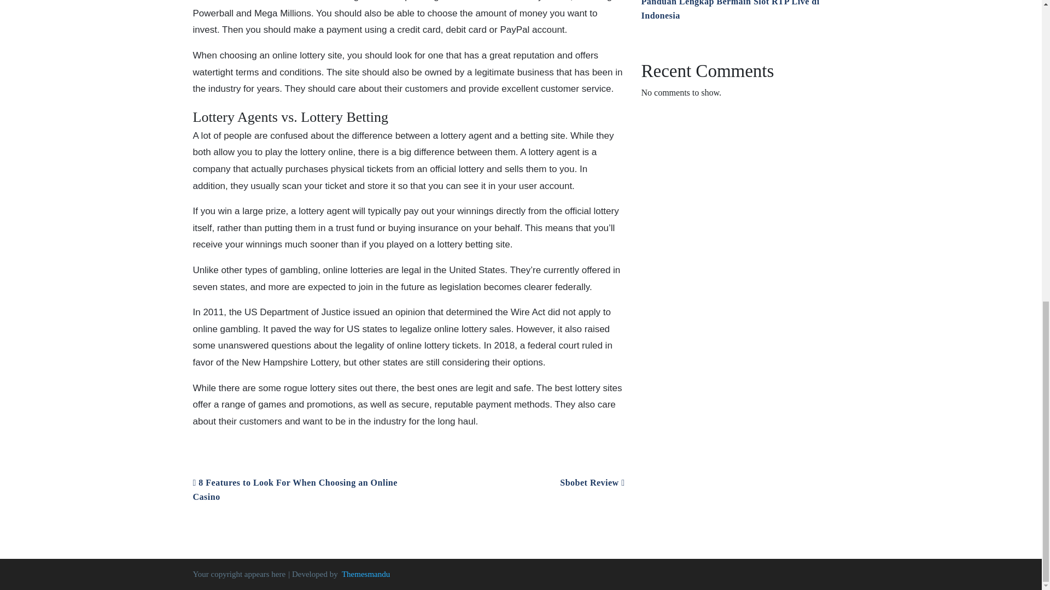  Describe the element at coordinates (294, 489) in the screenshot. I see `8 Features to Look For When Choosing an Online Casino` at that location.